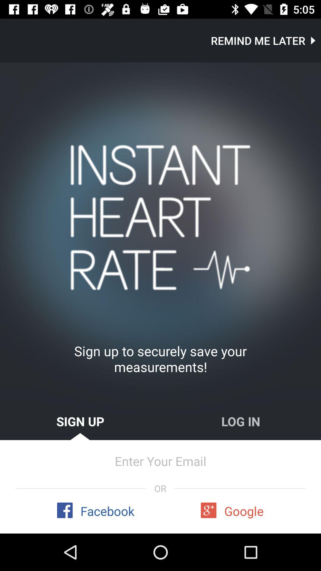 This screenshot has width=321, height=571. Describe the element at coordinates (241, 421) in the screenshot. I see `turn on log in icon` at that location.